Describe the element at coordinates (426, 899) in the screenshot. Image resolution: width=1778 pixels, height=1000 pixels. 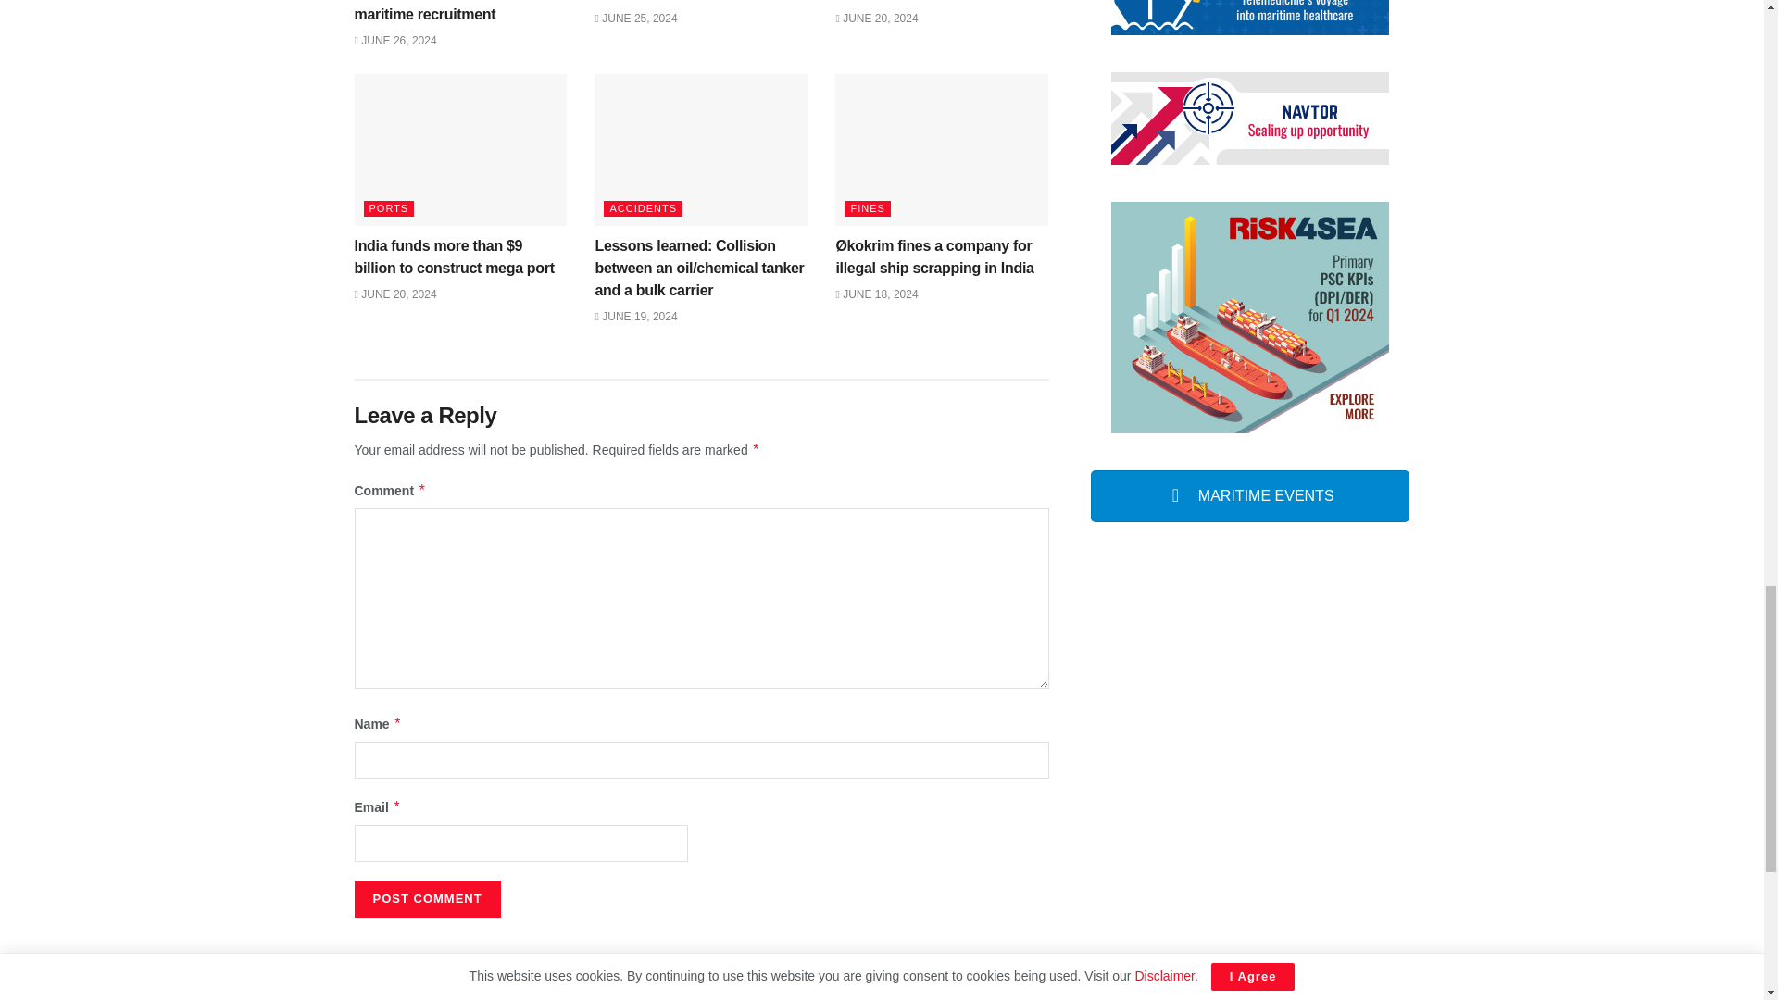
I see `Post Comment` at that location.